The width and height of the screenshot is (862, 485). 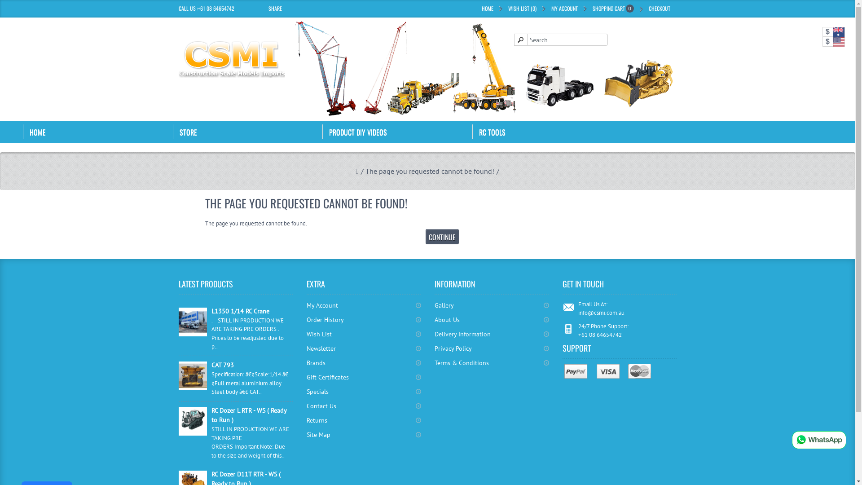 I want to click on CHECKOUT, so click(x=659, y=8).